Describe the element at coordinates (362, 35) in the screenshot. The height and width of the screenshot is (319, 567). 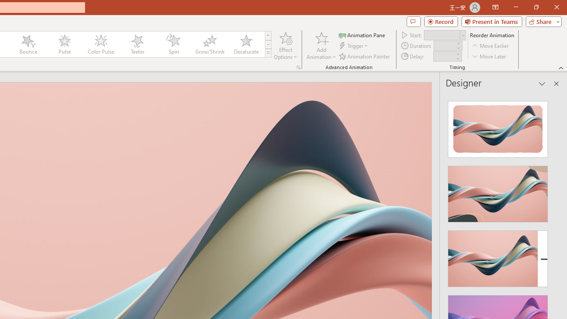
I see `Animation Pane` at that location.